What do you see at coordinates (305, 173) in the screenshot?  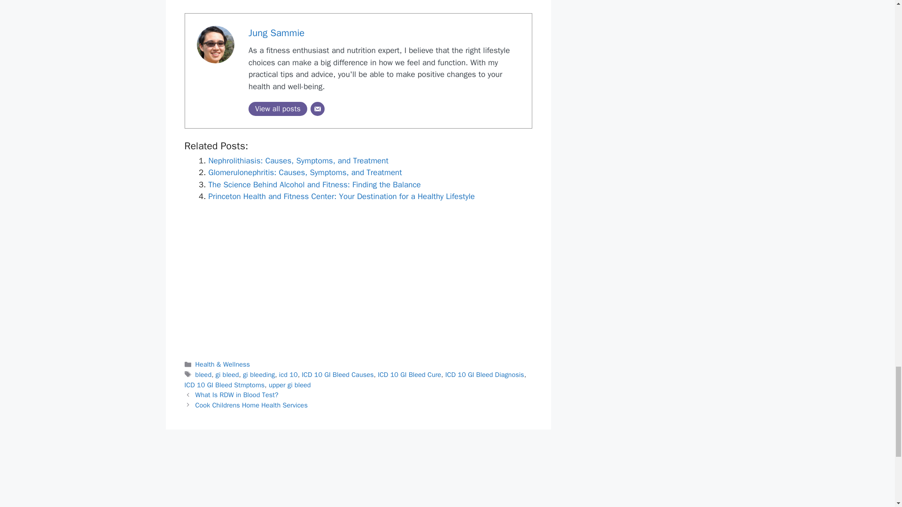 I see `Glomerulonephritis: Causes, Symptoms, and Treatment` at bounding box center [305, 173].